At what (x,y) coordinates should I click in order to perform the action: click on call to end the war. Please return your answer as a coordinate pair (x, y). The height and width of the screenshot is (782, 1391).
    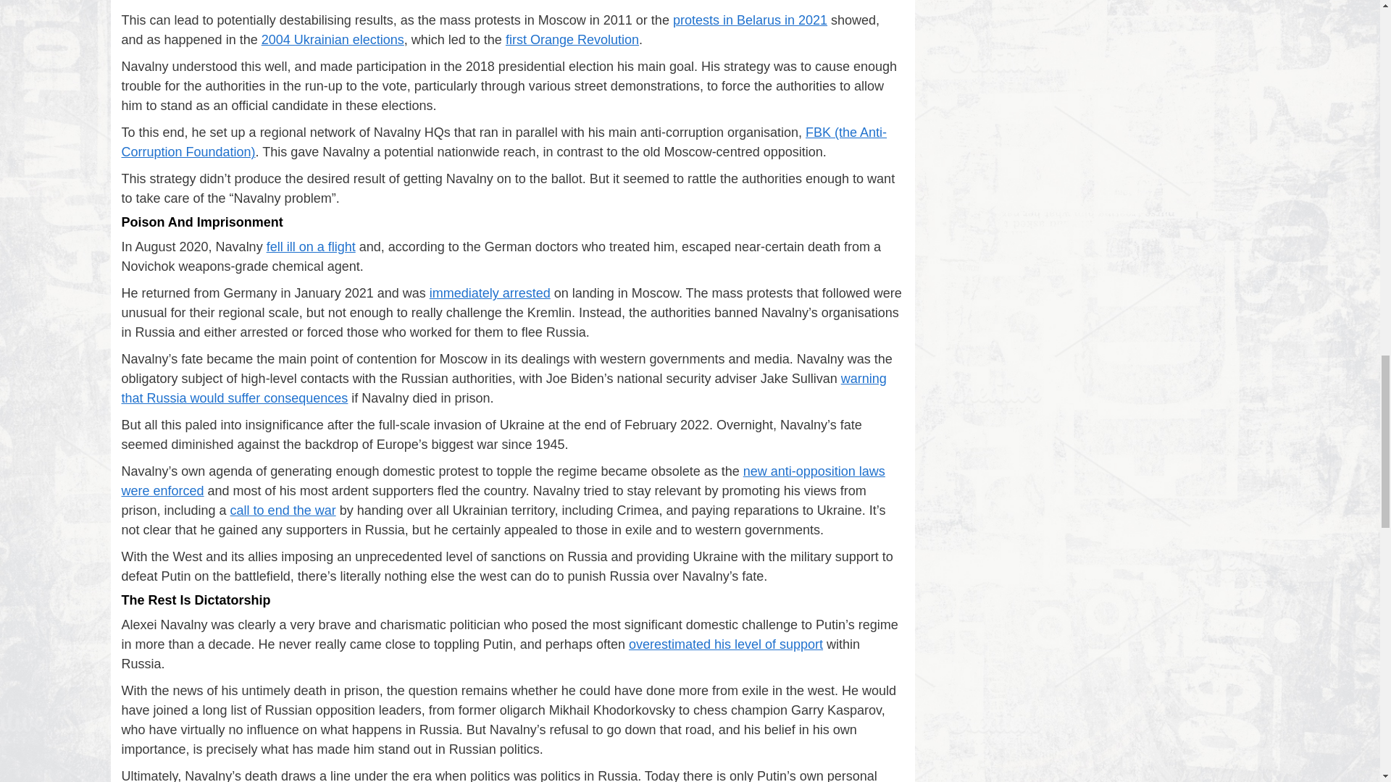
    Looking at the image, I should click on (283, 510).